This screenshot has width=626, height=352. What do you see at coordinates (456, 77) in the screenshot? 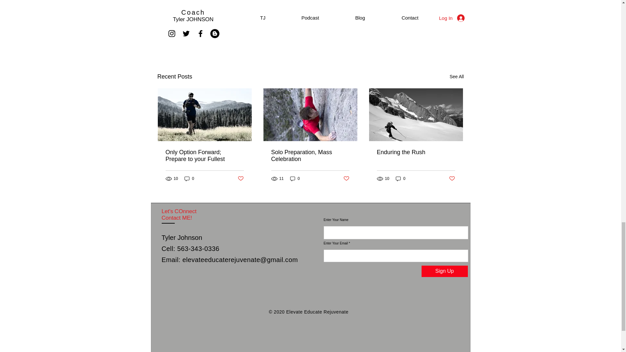
I see `See All` at bounding box center [456, 77].